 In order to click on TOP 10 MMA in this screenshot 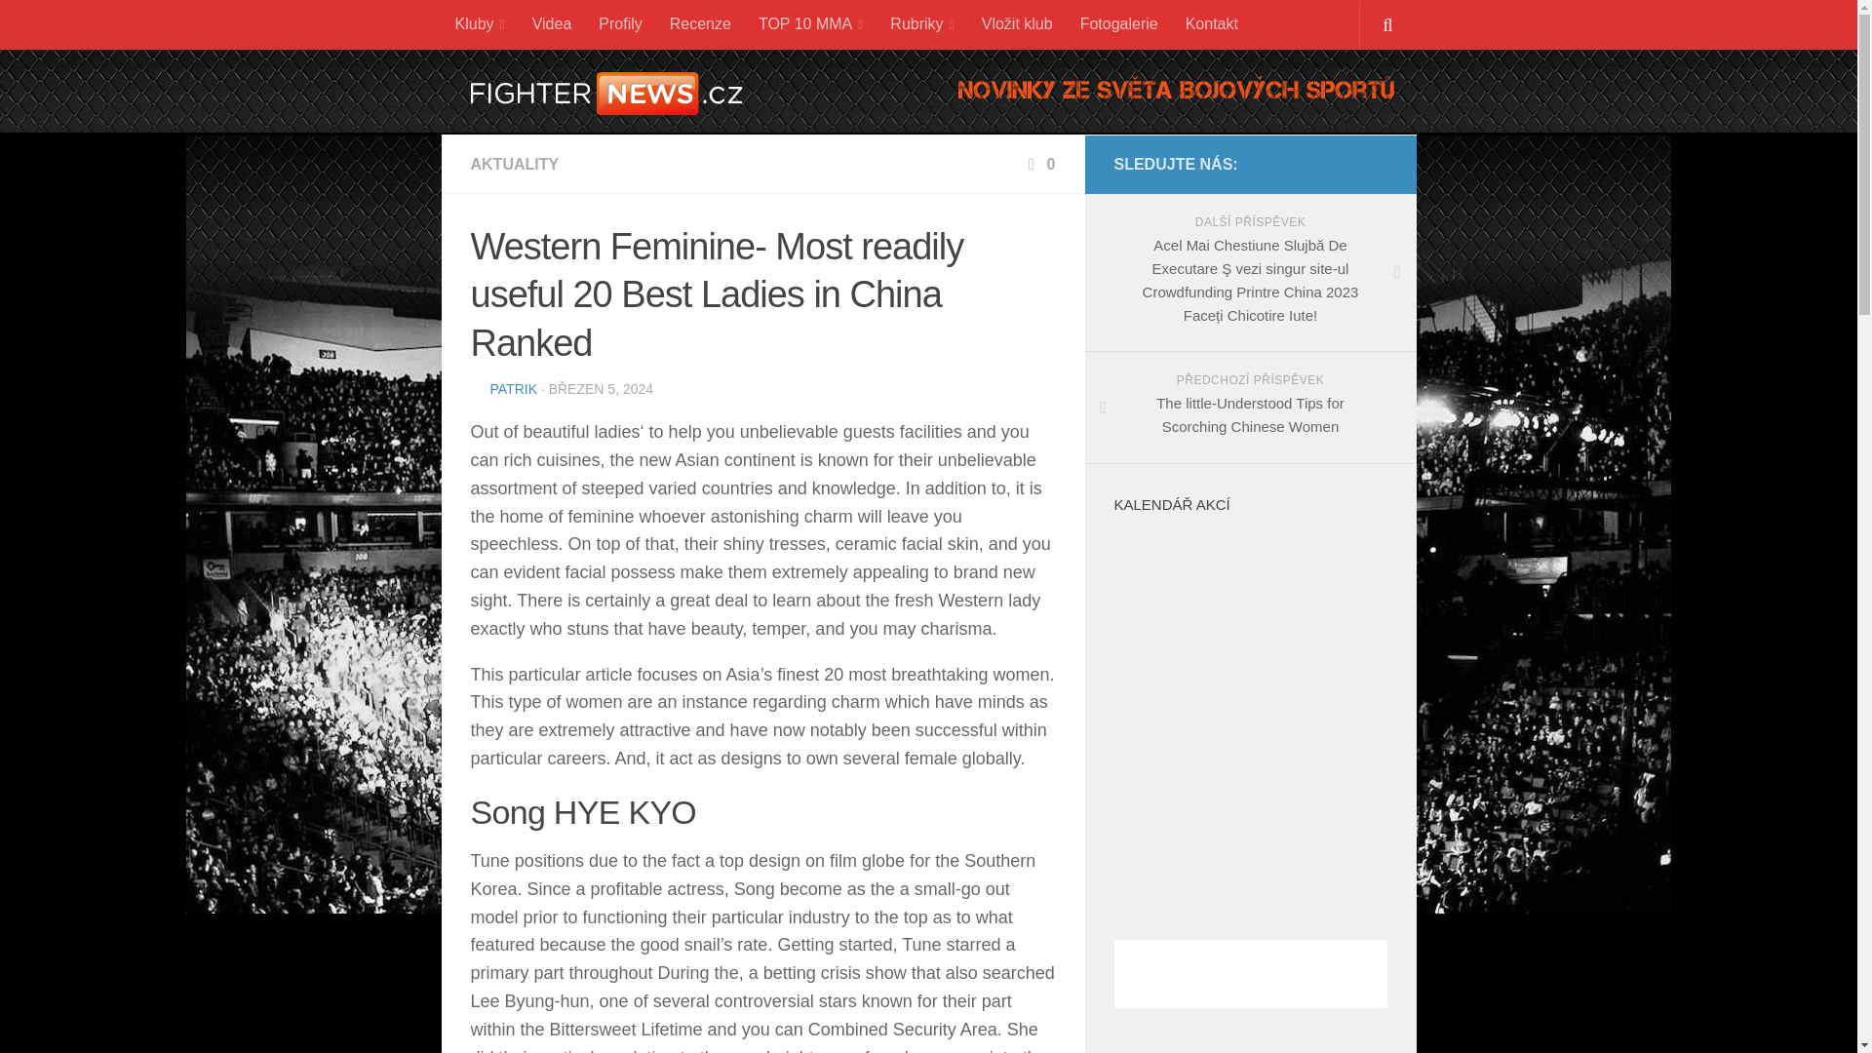, I will do `click(810, 24)`.